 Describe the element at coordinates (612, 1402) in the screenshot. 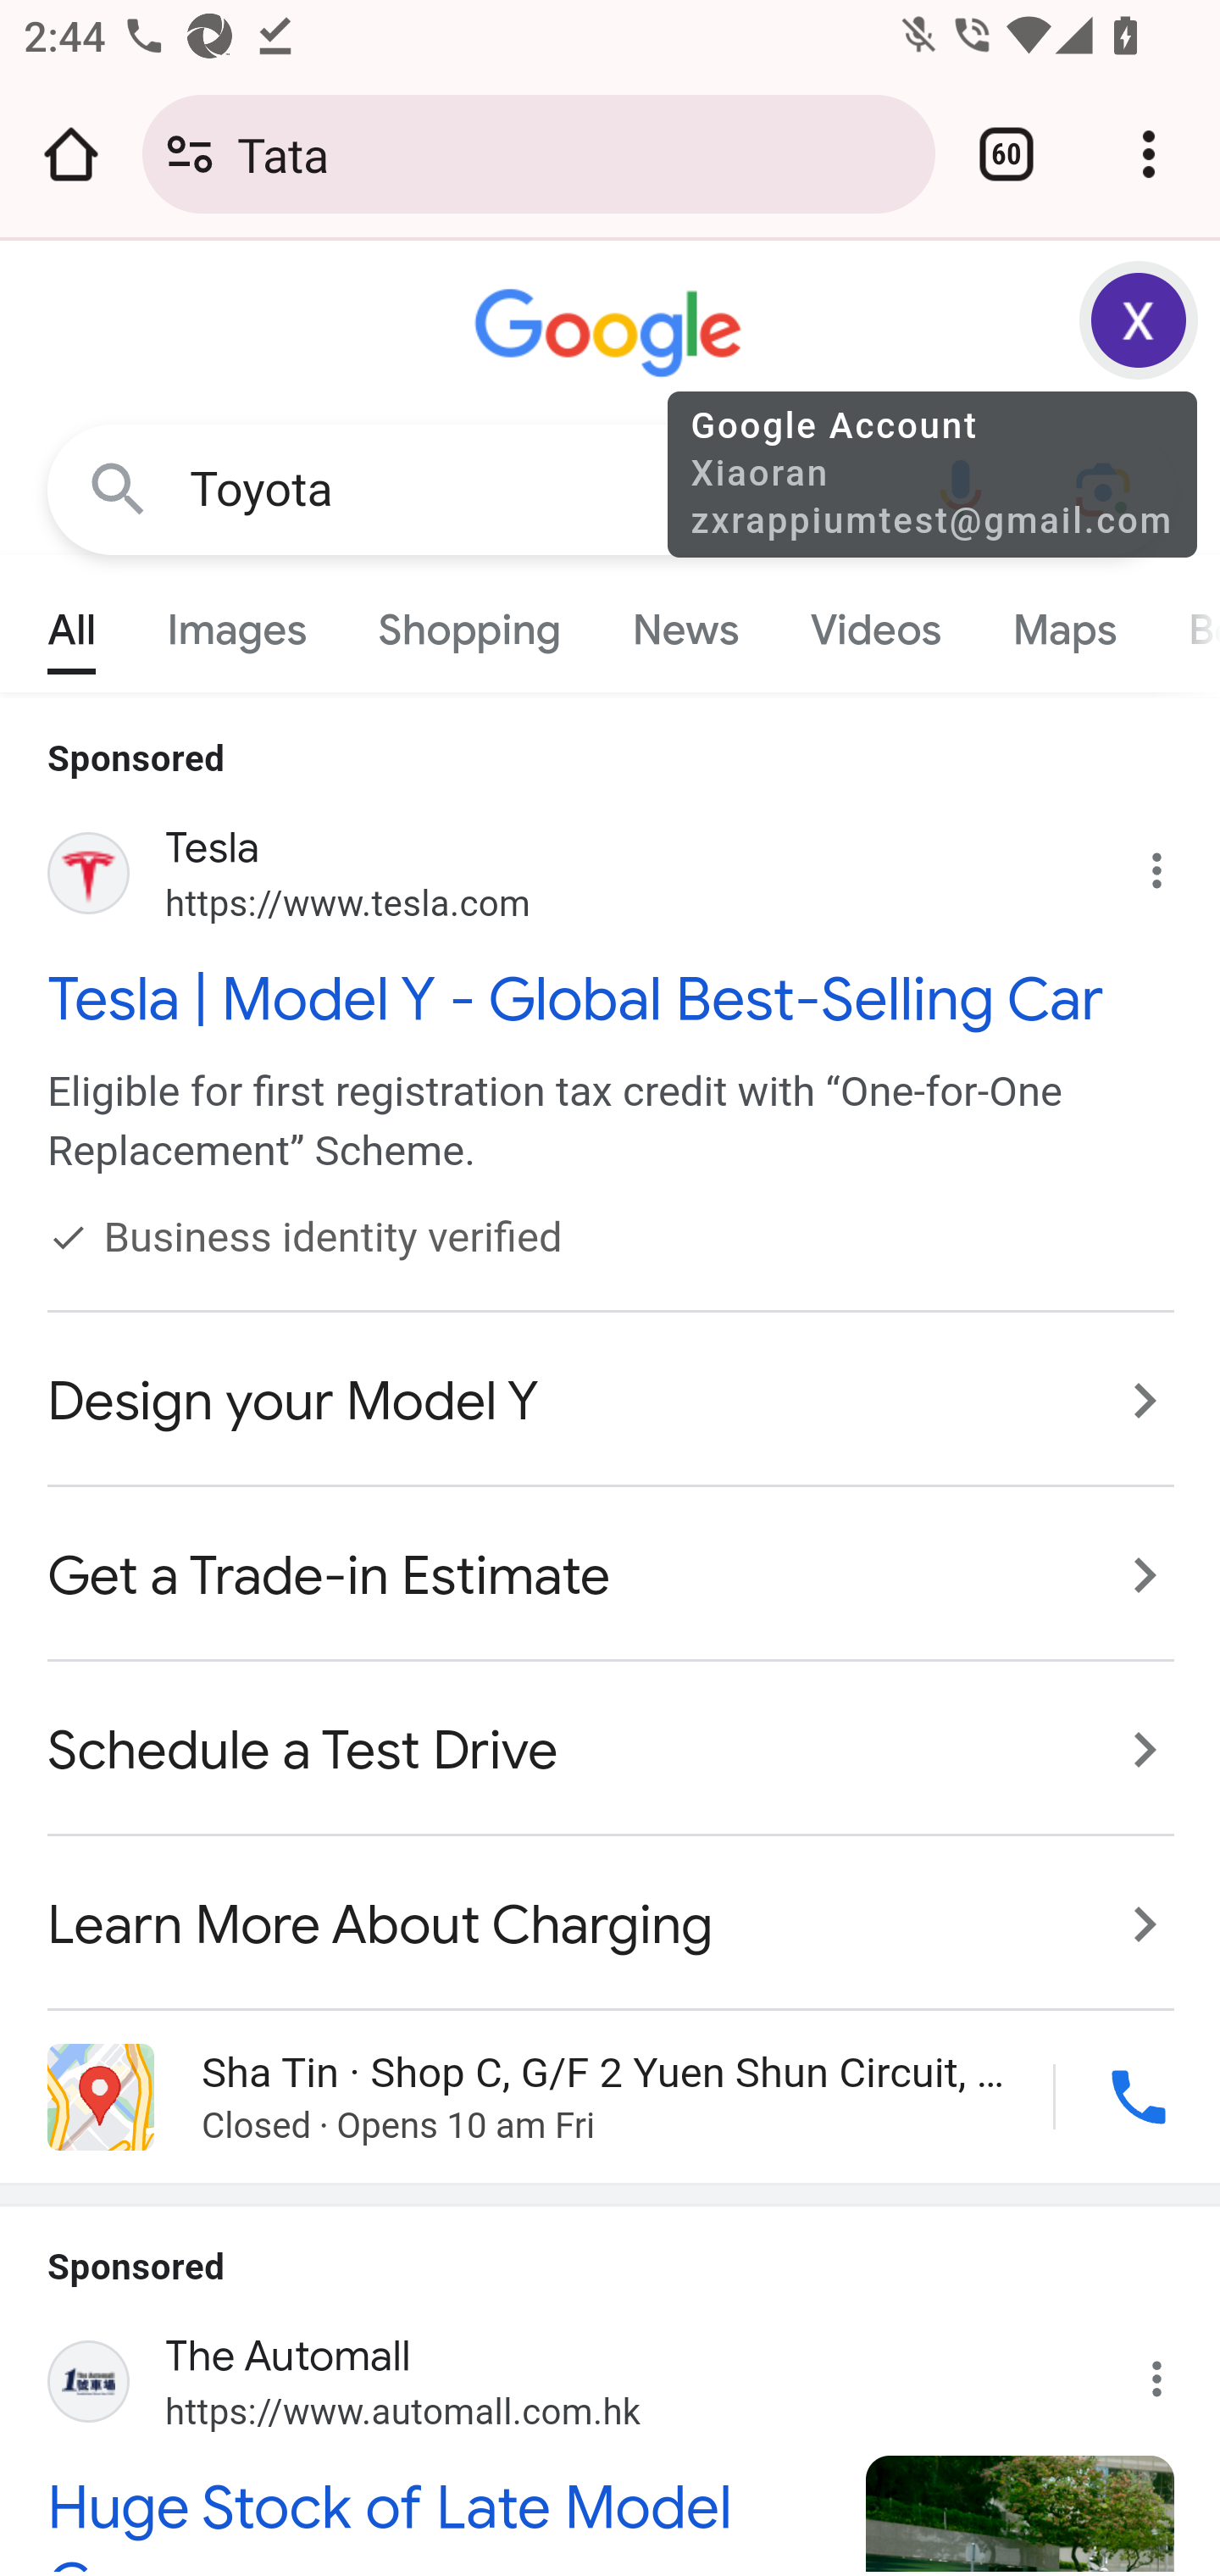

I see `Design your Model Y` at that location.